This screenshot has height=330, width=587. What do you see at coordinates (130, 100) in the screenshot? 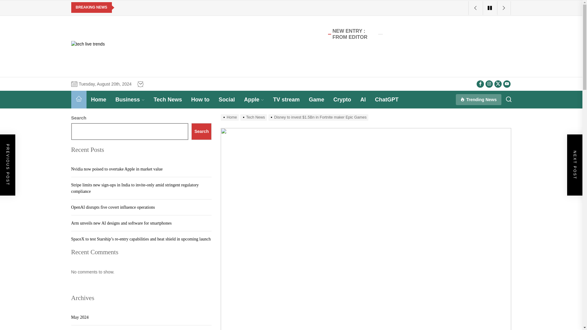
I see `Business` at bounding box center [130, 100].